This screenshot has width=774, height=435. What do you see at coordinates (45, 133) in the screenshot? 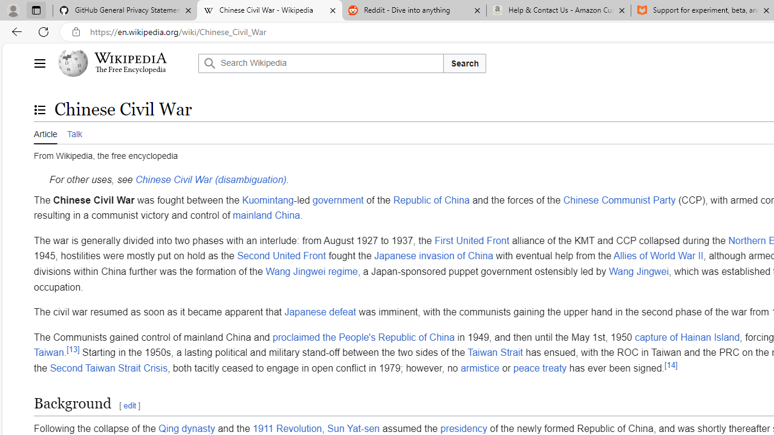
I see `Article` at bounding box center [45, 133].